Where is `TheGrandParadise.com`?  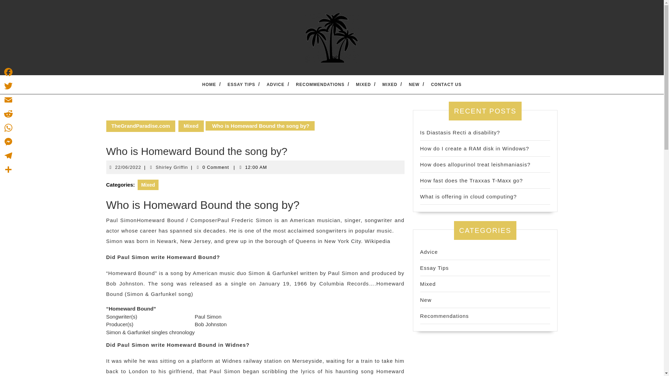 TheGrandParadise.com is located at coordinates (140, 126).